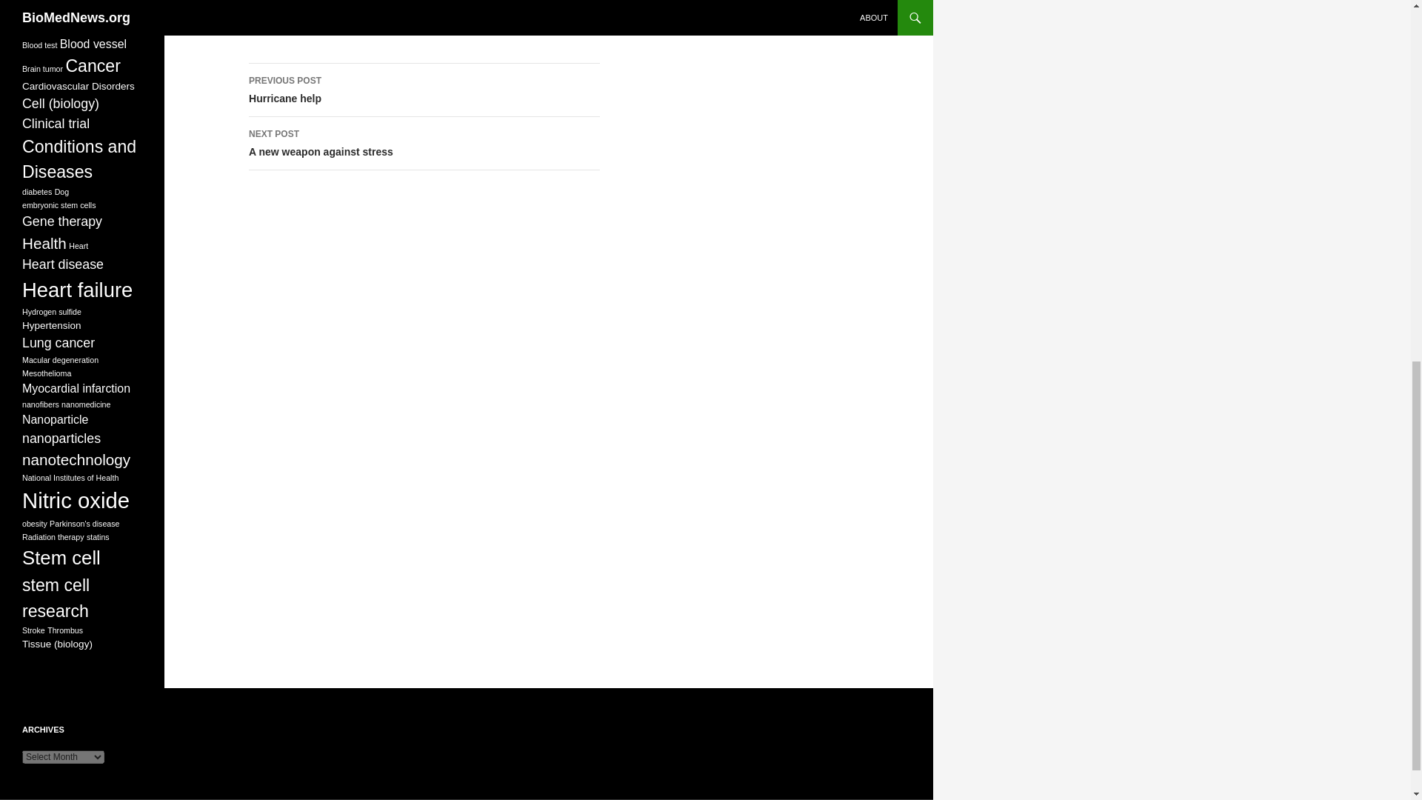 The height and width of the screenshot is (800, 1422). Describe the element at coordinates (78, 5) in the screenshot. I see `Biotechnology` at that location.